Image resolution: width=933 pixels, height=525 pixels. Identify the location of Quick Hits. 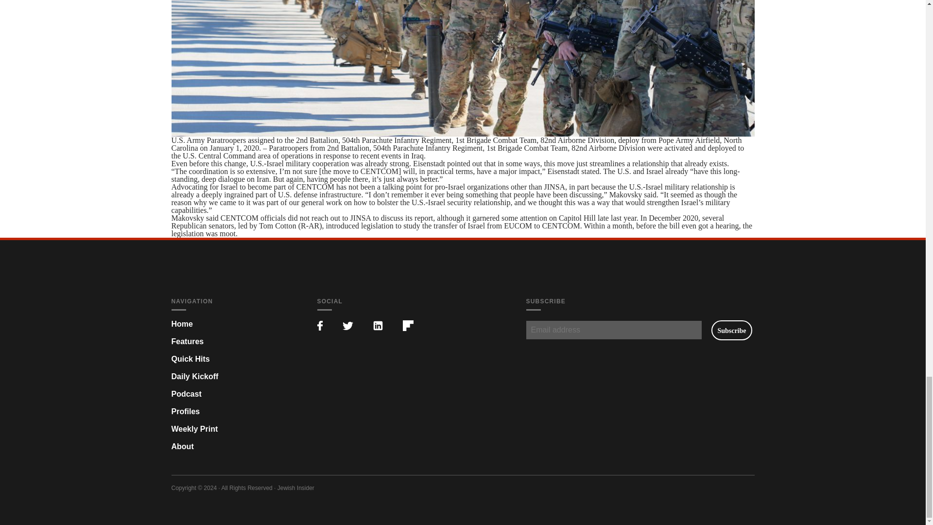
(190, 359).